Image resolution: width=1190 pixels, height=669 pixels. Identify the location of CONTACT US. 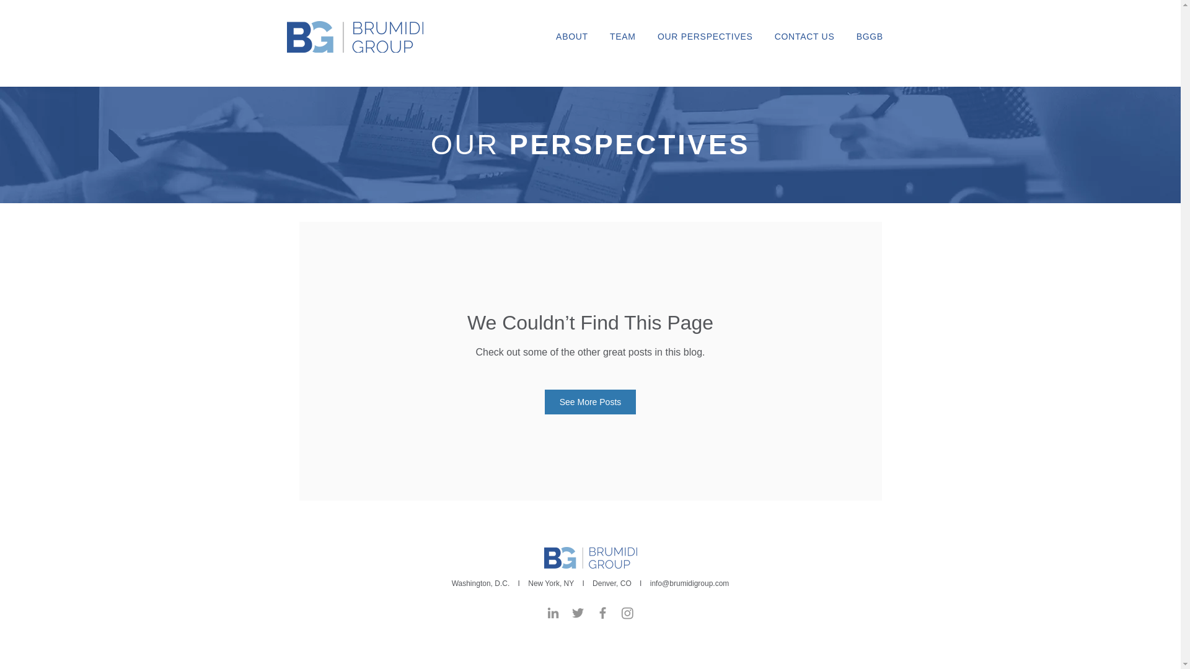
(804, 36).